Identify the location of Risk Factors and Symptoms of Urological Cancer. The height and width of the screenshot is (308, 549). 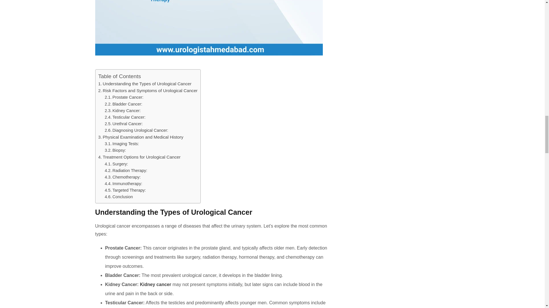
(148, 90).